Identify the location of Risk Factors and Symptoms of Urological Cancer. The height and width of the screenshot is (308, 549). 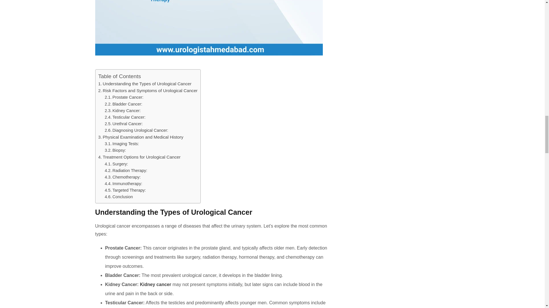
(148, 90).